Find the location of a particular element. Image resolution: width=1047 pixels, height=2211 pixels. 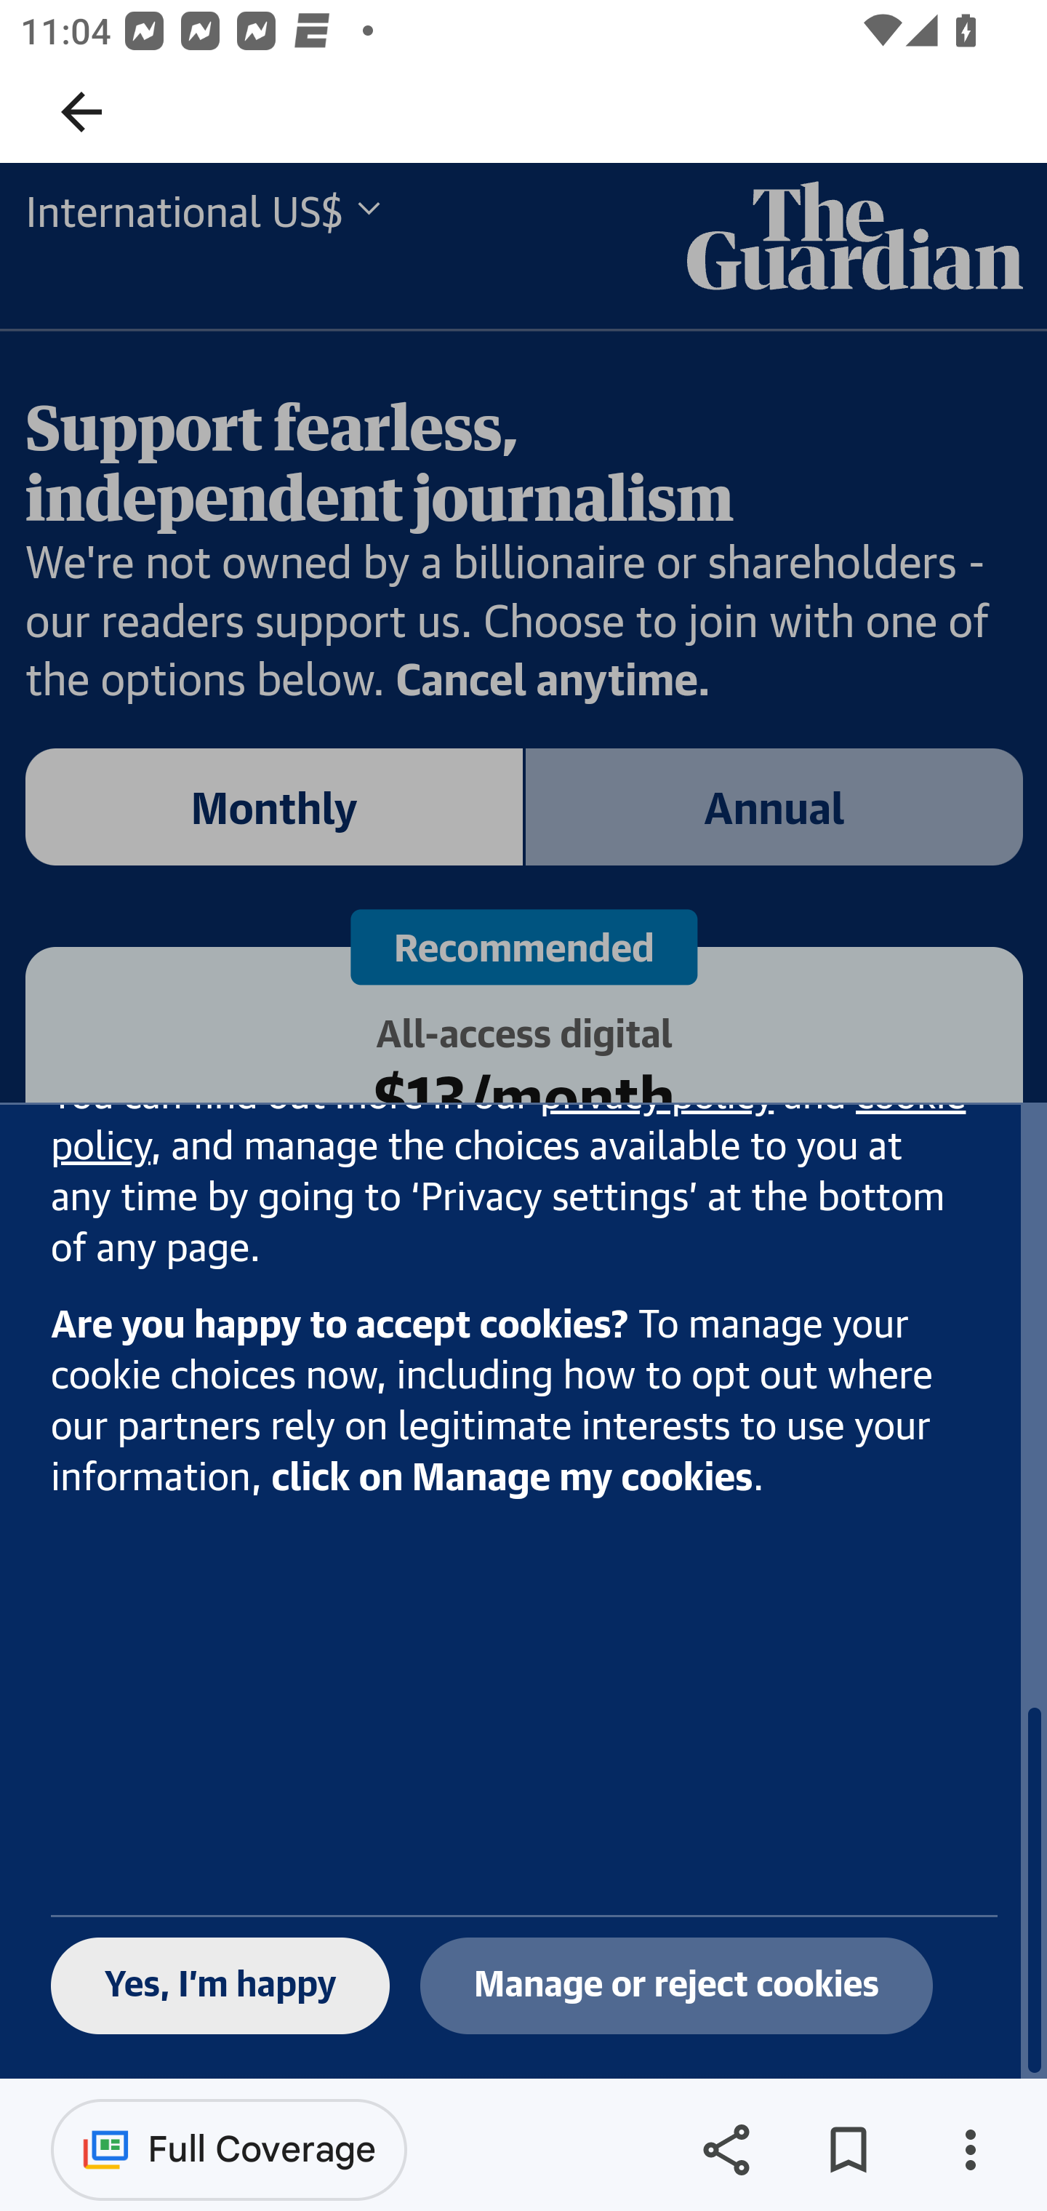

Manage or reject cookies is located at coordinates (676, 1986).